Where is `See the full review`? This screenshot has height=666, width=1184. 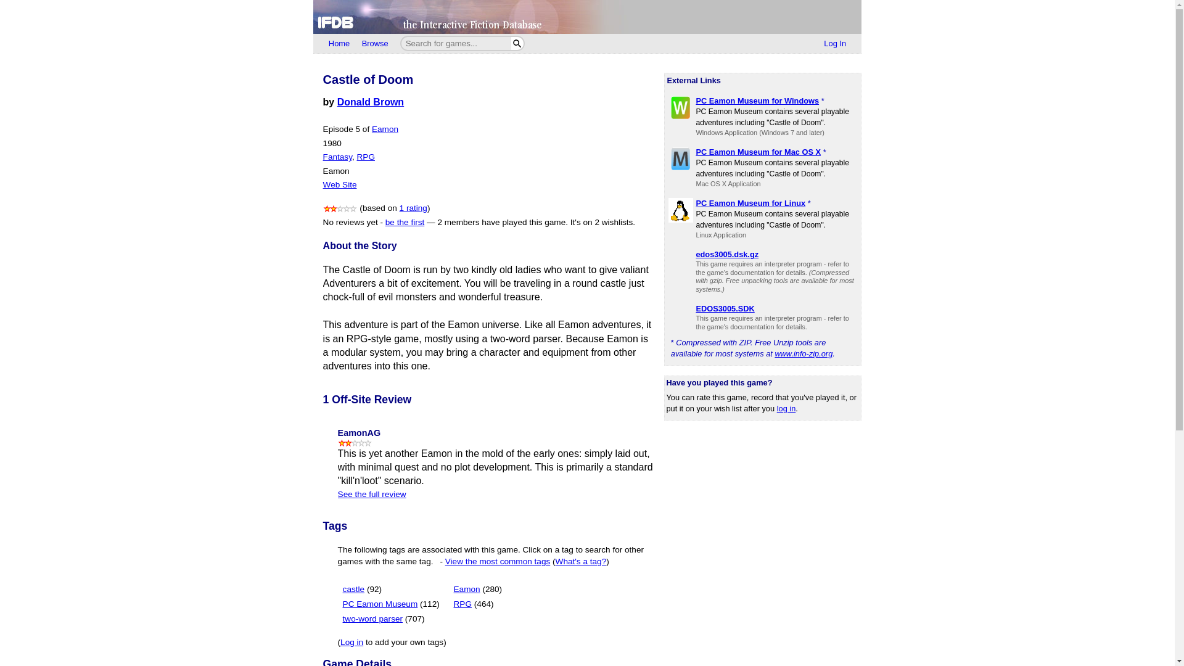
See the full review is located at coordinates (371, 493).